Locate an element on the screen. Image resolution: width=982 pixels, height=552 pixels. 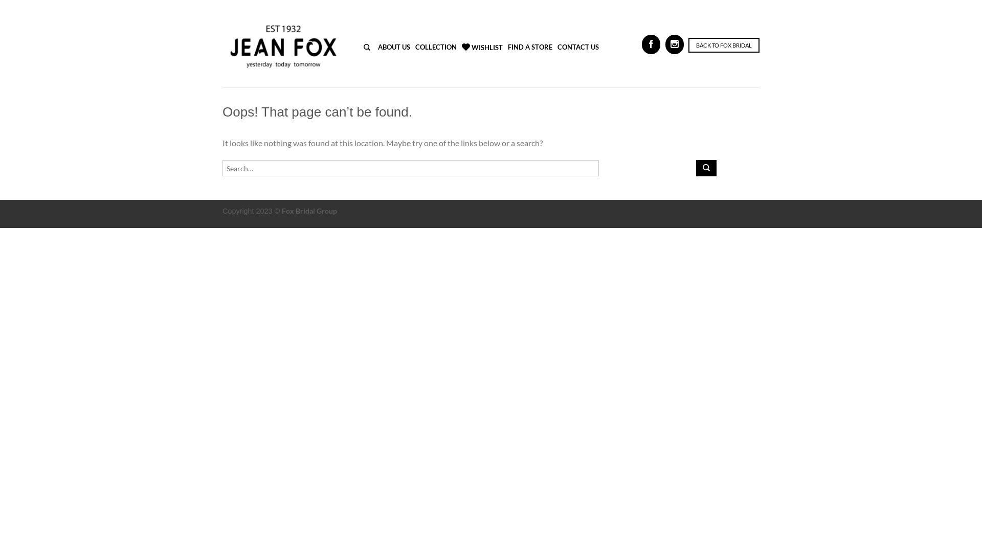
COLLECTION is located at coordinates (436, 47).